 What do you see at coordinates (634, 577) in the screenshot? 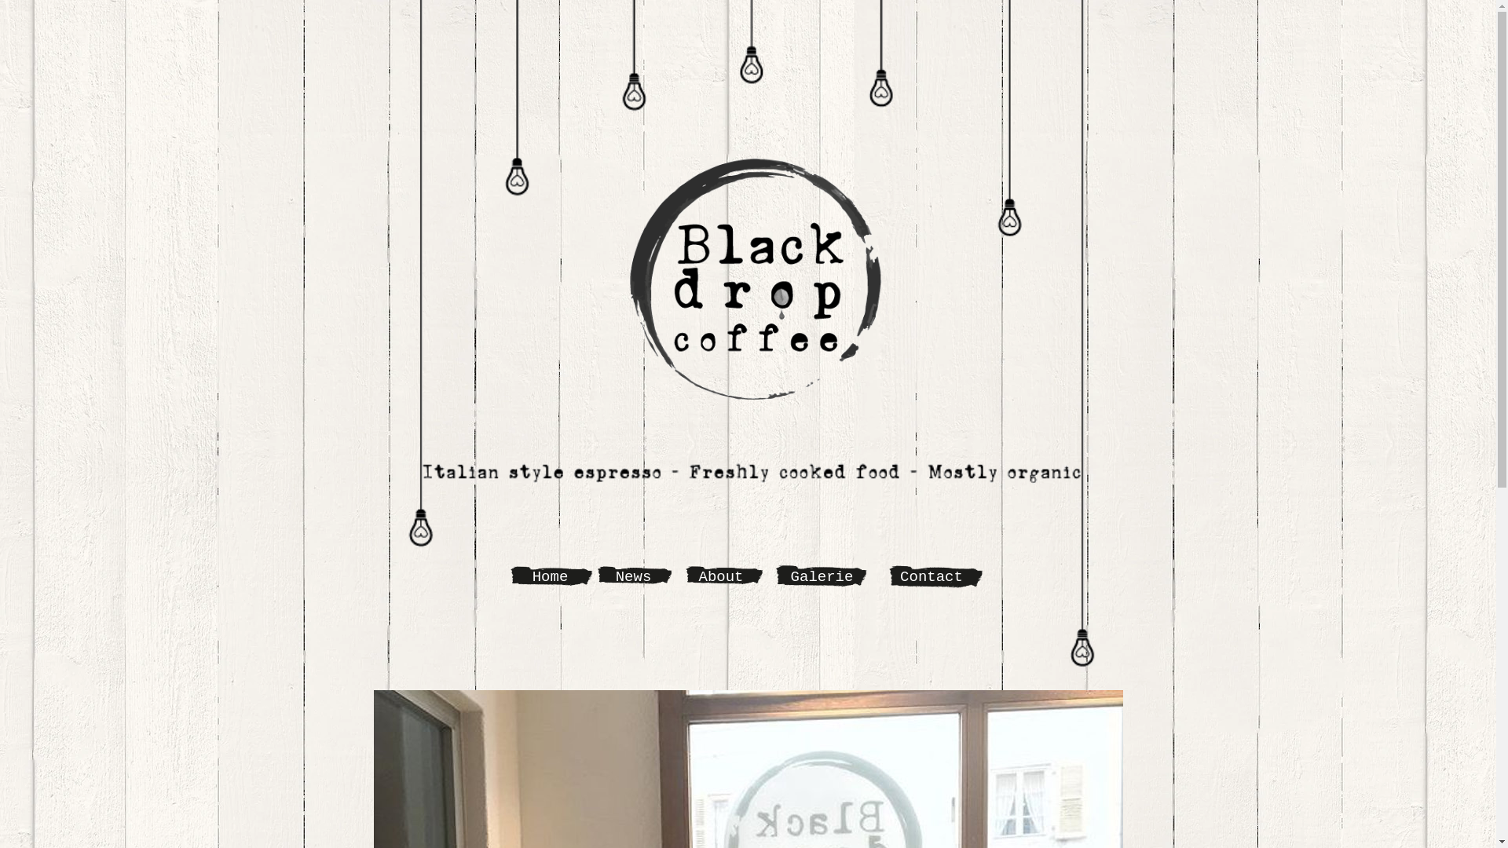
I see `News` at bounding box center [634, 577].